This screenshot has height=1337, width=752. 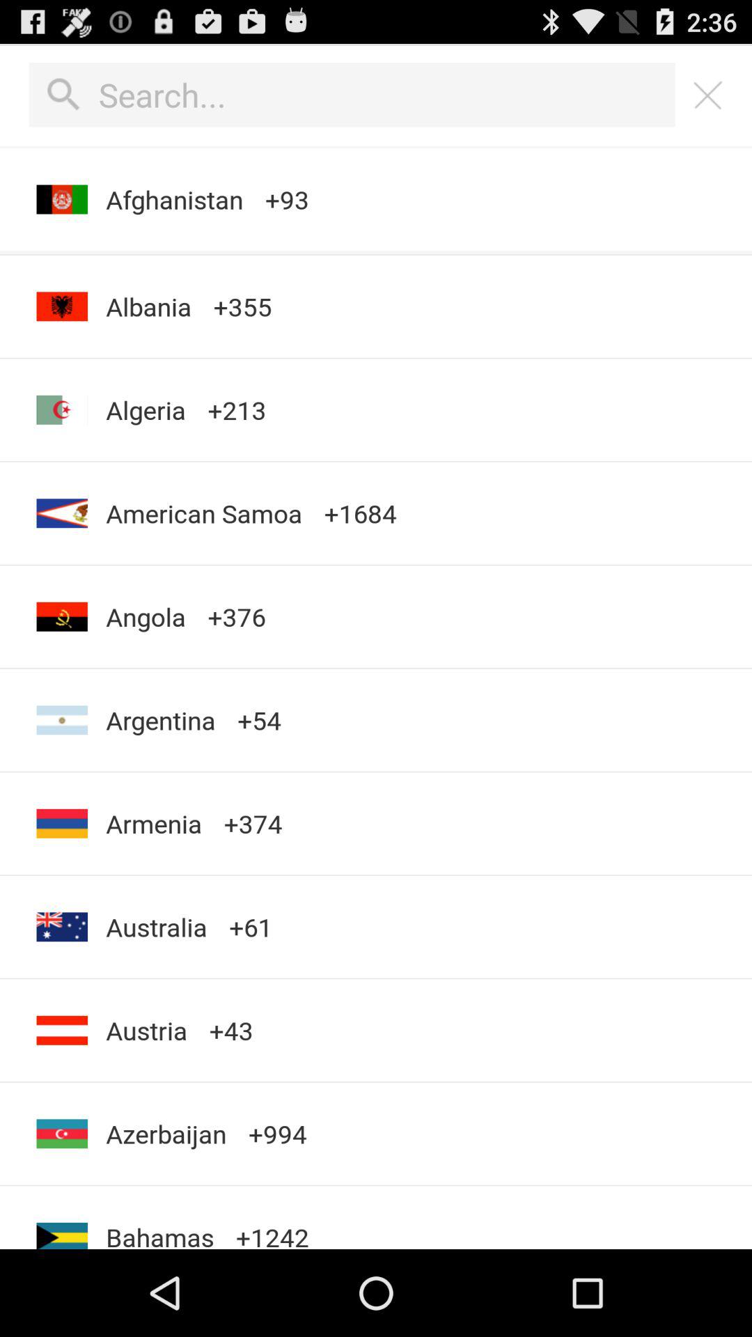 What do you see at coordinates (708, 95) in the screenshot?
I see `close the page` at bounding box center [708, 95].